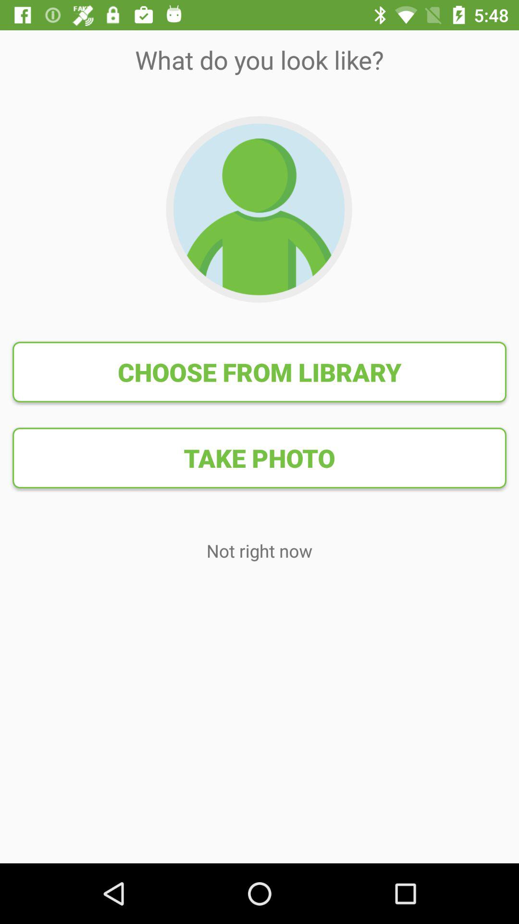 The image size is (519, 924). I want to click on swipe until the take photo item, so click(259, 458).